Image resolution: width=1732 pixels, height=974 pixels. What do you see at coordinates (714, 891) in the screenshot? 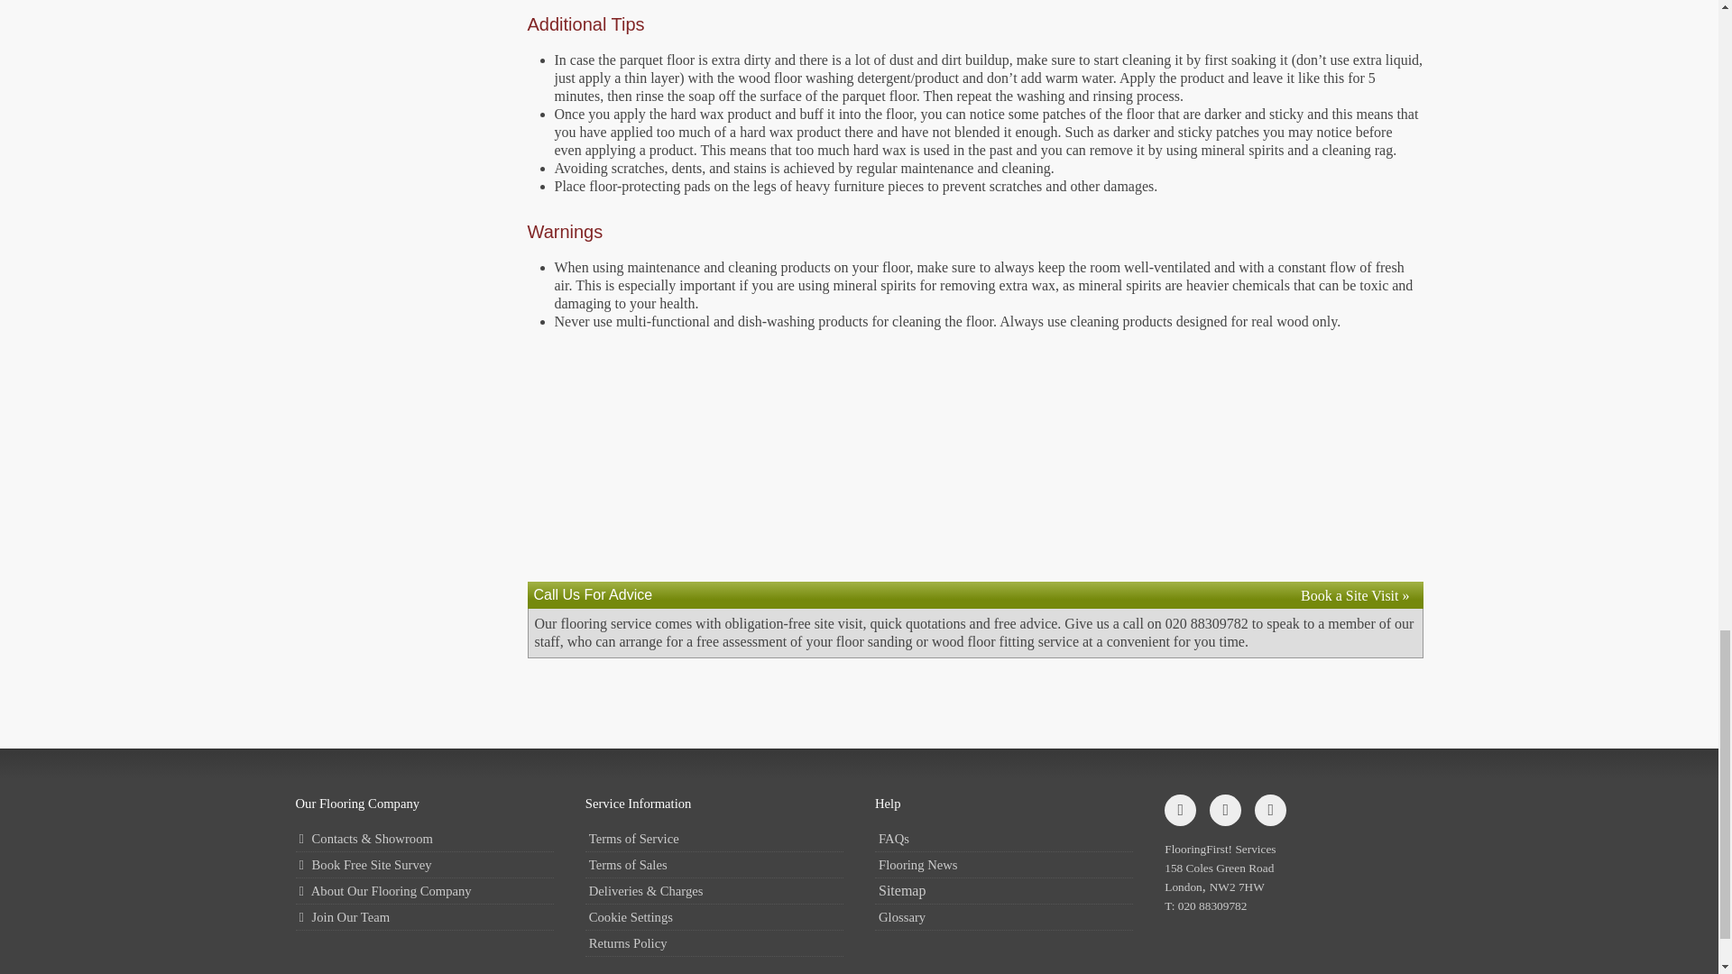
I see `Flooring Delivery` at bounding box center [714, 891].